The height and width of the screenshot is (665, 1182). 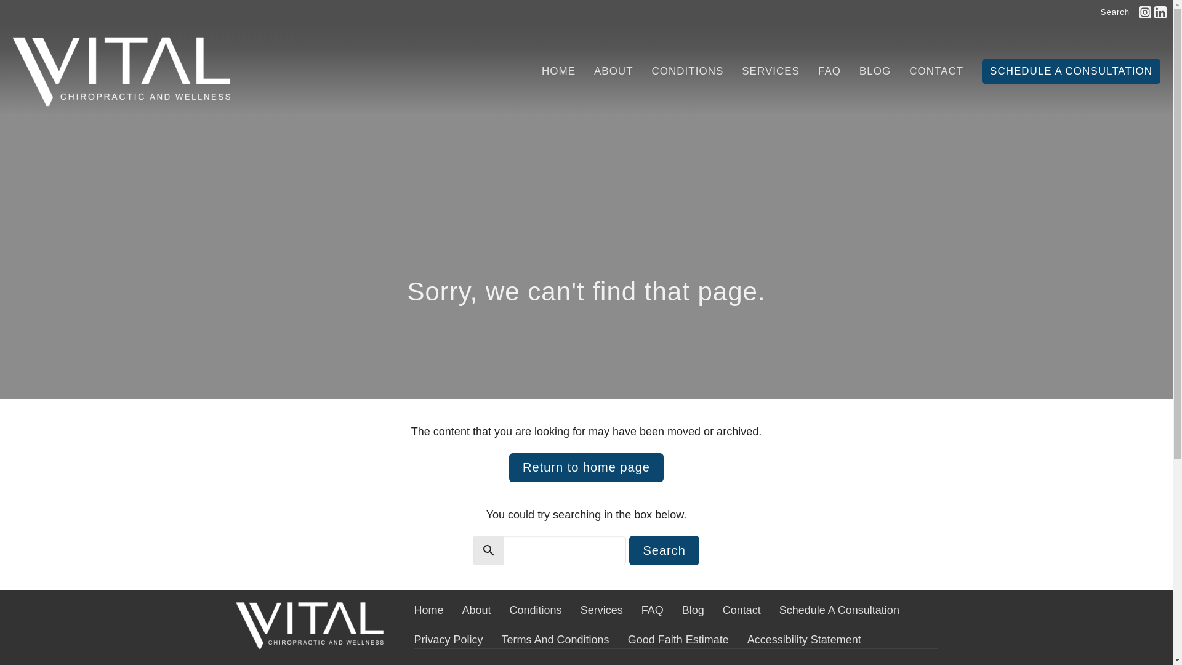 What do you see at coordinates (678, 640) in the screenshot?
I see `Good Faith Estimate` at bounding box center [678, 640].